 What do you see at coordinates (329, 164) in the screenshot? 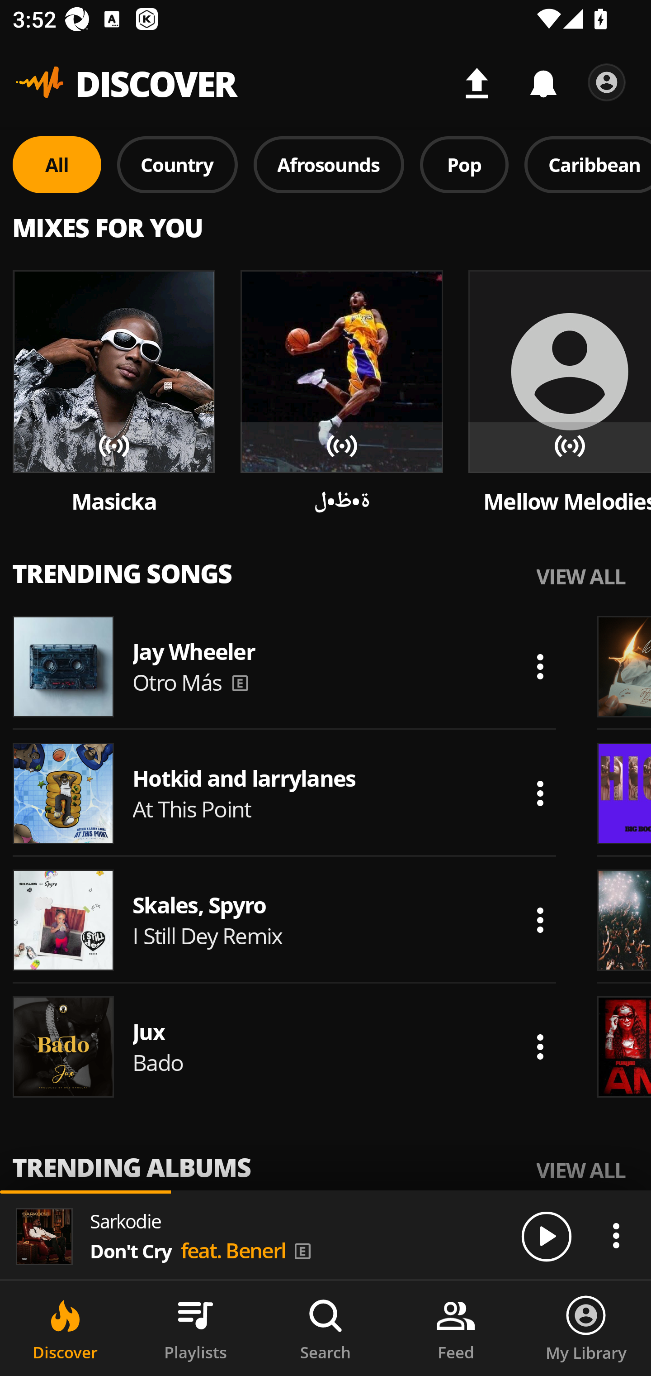
I see `Afrosounds` at bounding box center [329, 164].